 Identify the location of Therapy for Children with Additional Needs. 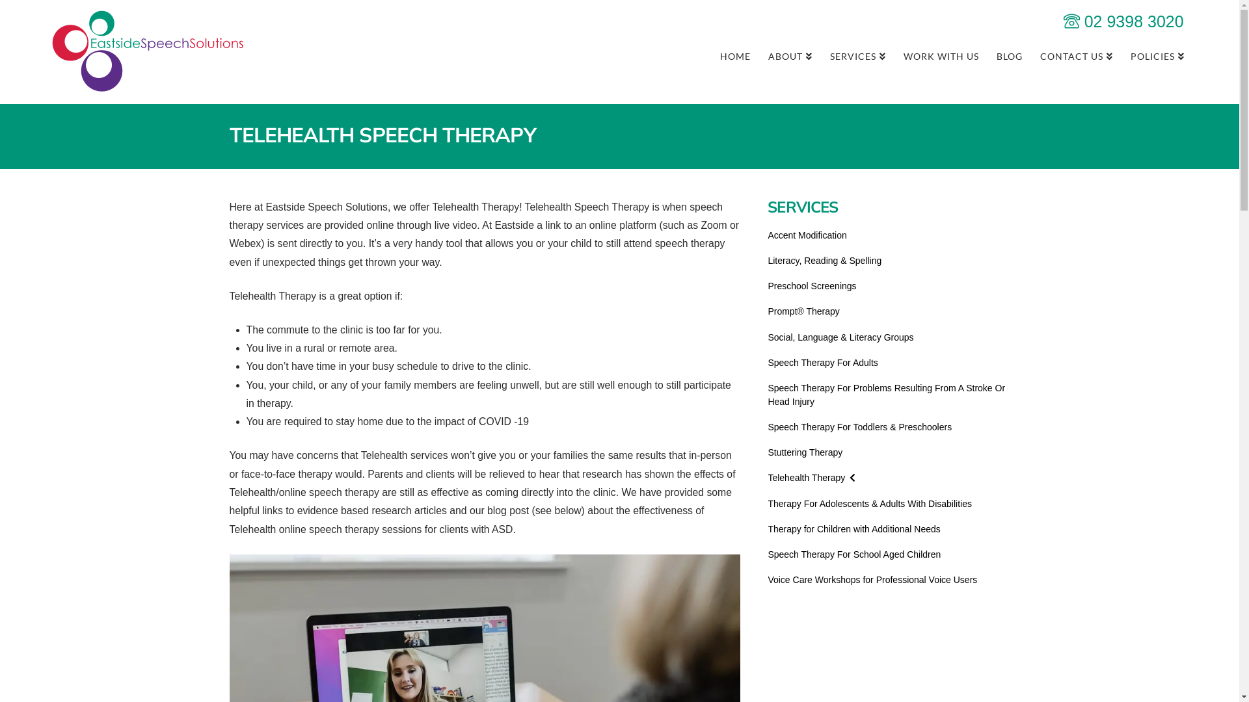
(853, 529).